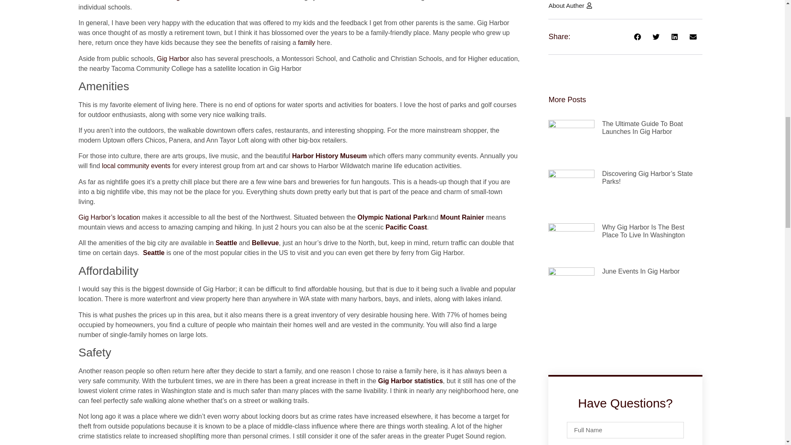 Image resolution: width=791 pixels, height=445 pixels. Describe the element at coordinates (329, 156) in the screenshot. I see `Harbor History Museum` at that location.